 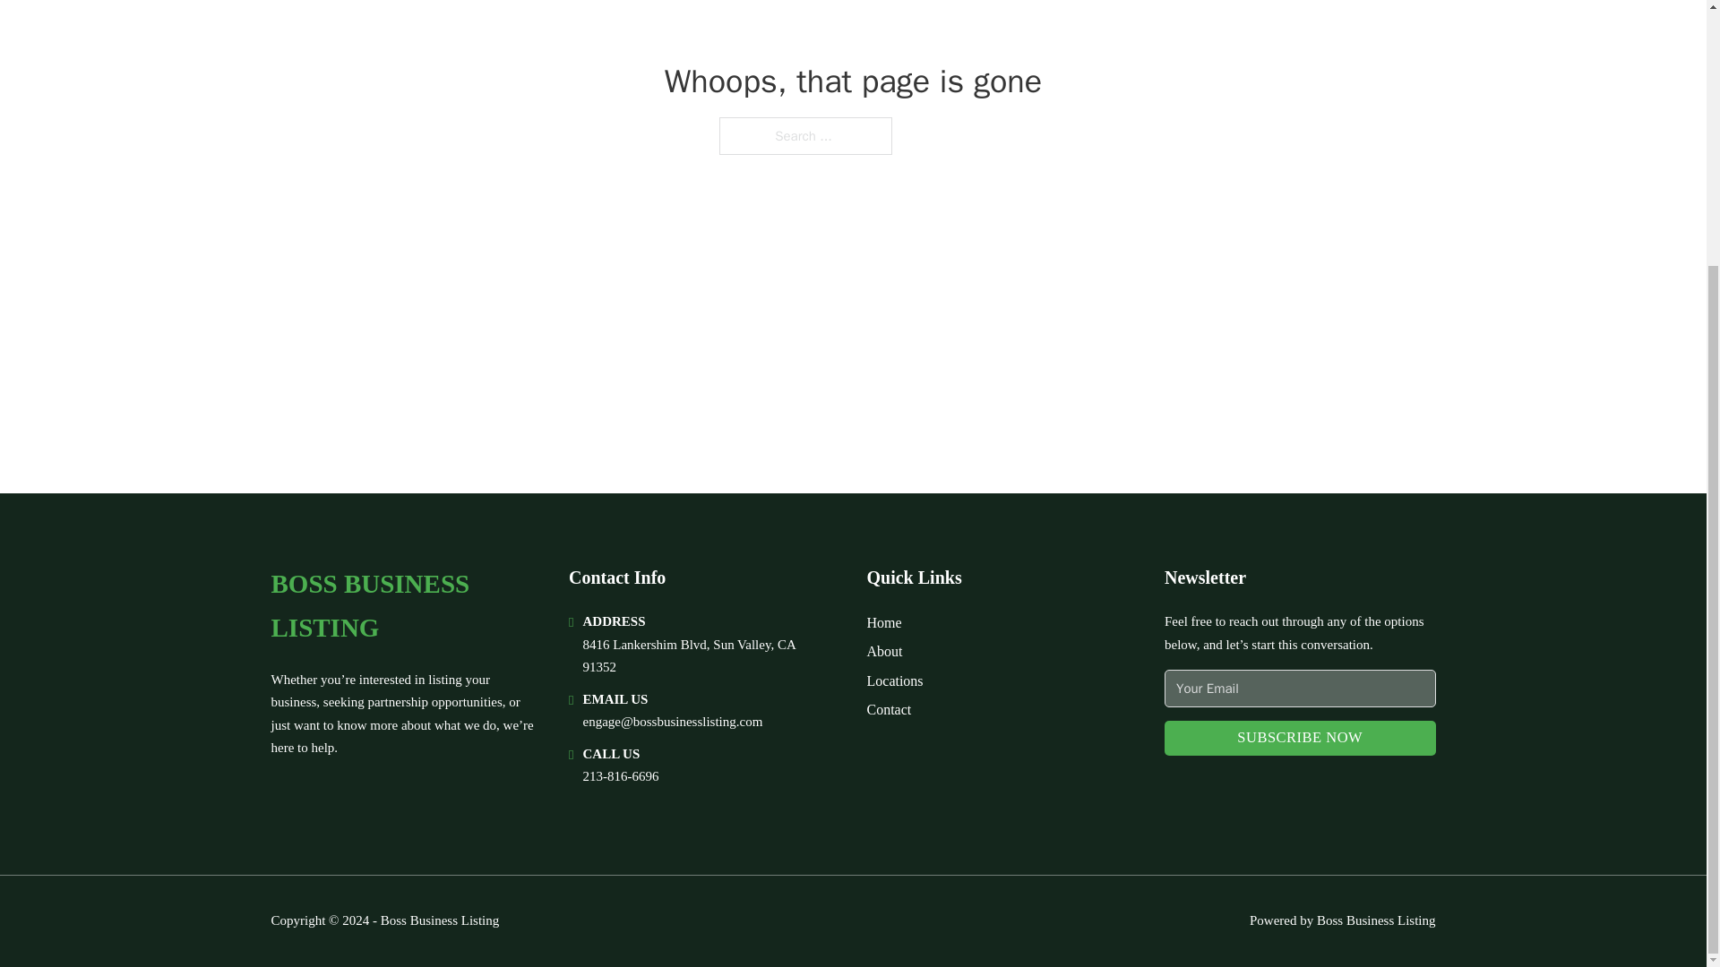 What do you see at coordinates (883, 621) in the screenshot?
I see `Home` at bounding box center [883, 621].